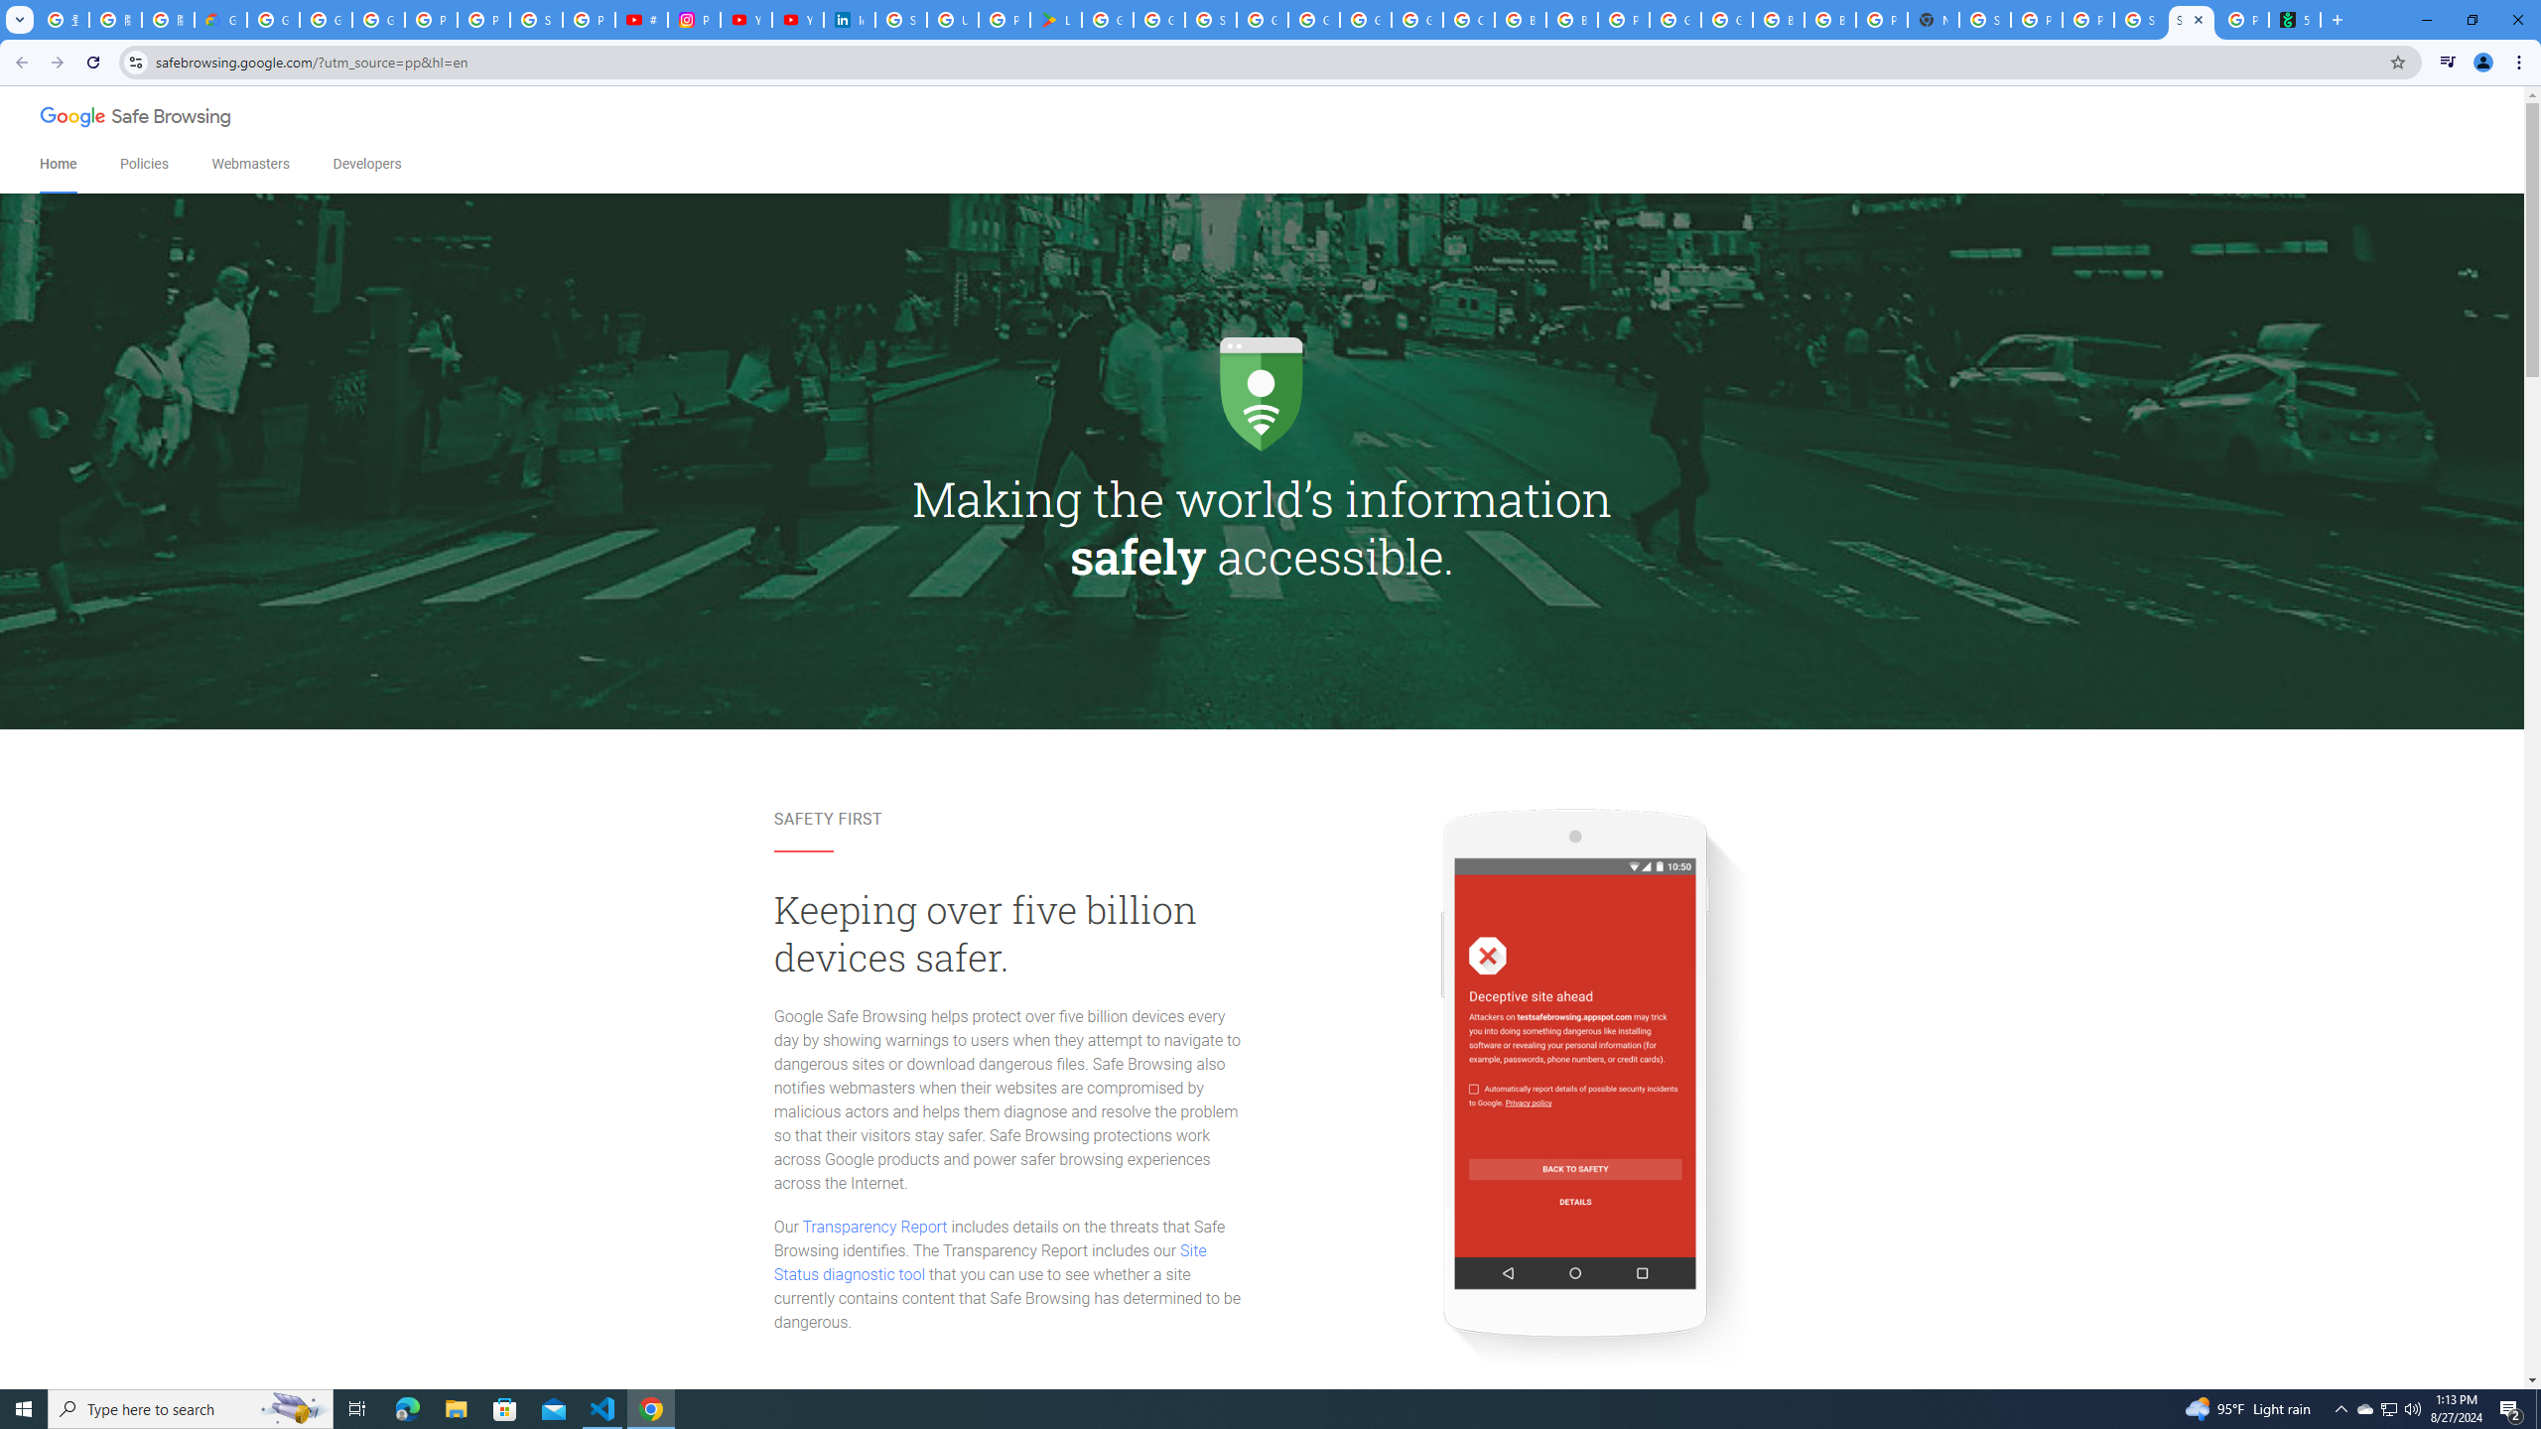  What do you see at coordinates (1056, 20) in the screenshot?
I see `Last Shelter: Survival - Apps on Google Play` at bounding box center [1056, 20].